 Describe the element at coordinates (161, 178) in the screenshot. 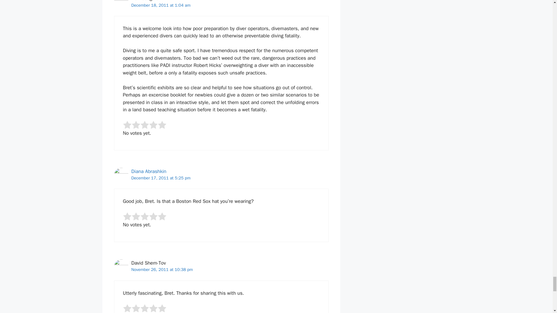

I see `December 17, 2011 at 5:25 pm` at that location.